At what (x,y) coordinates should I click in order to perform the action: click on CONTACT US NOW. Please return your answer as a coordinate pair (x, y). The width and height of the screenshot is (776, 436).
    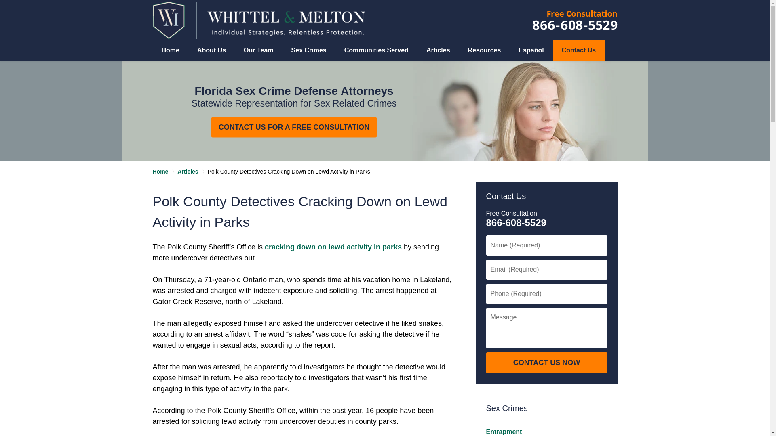
    Looking at the image, I should click on (546, 363).